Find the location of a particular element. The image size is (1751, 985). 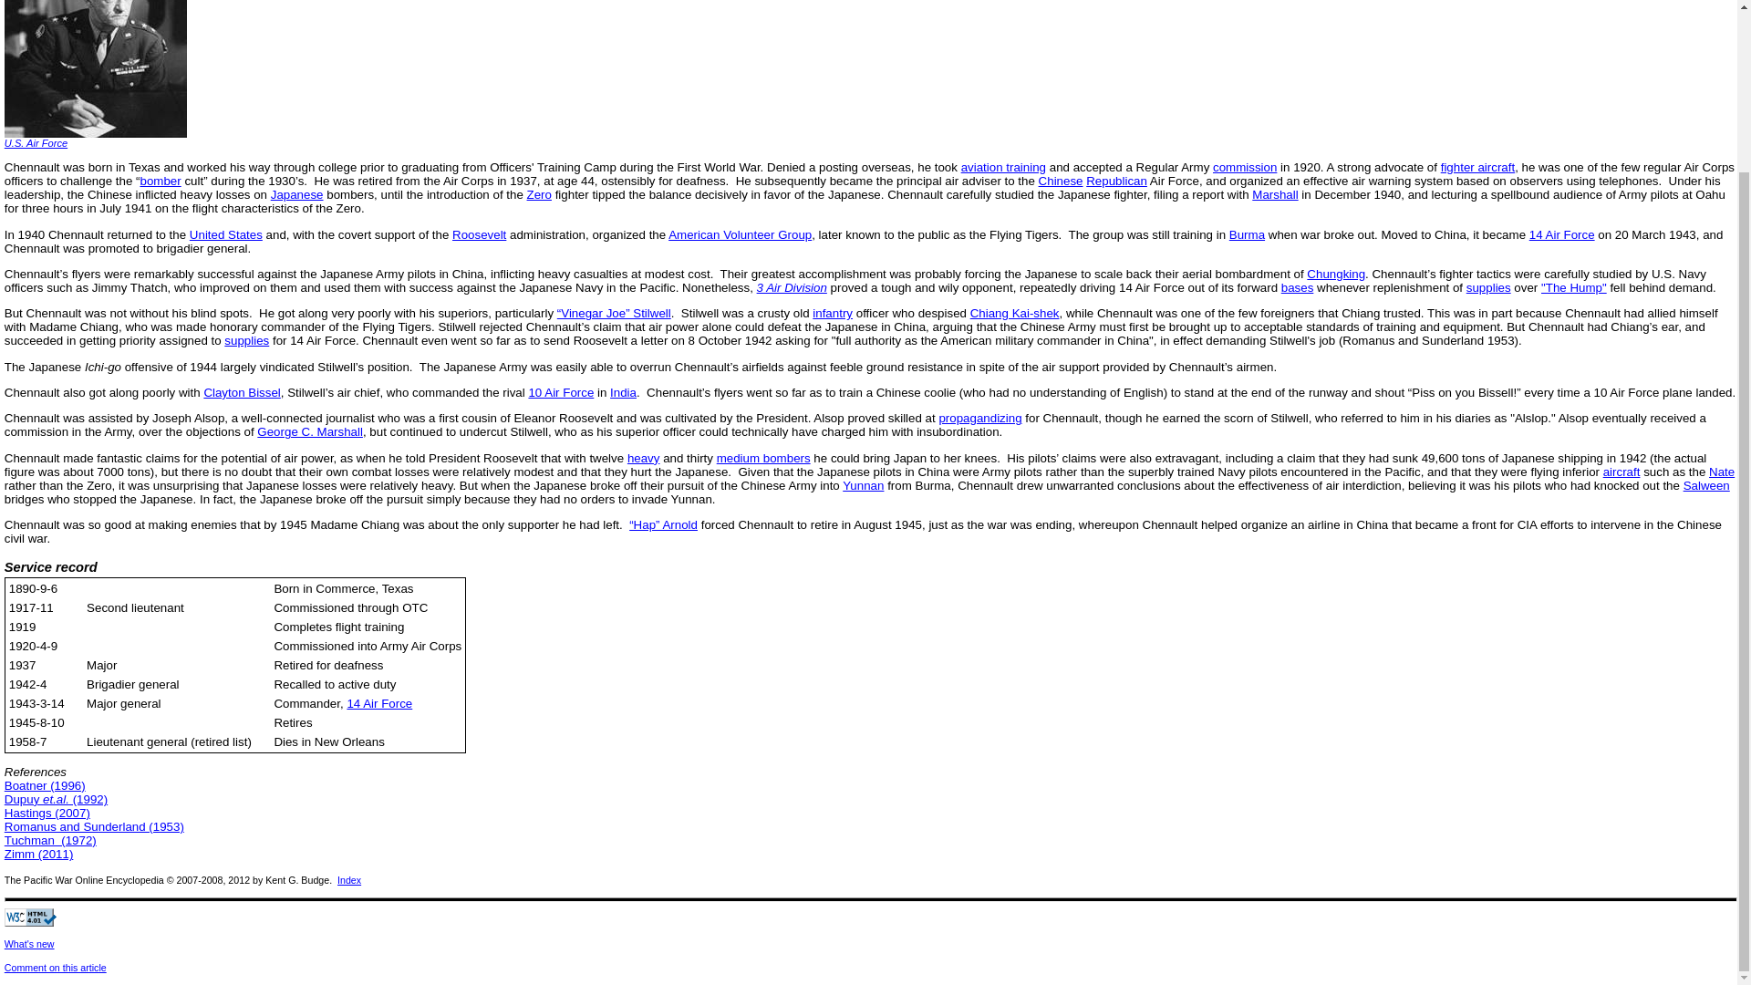

supplies is located at coordinates (1488, 286).